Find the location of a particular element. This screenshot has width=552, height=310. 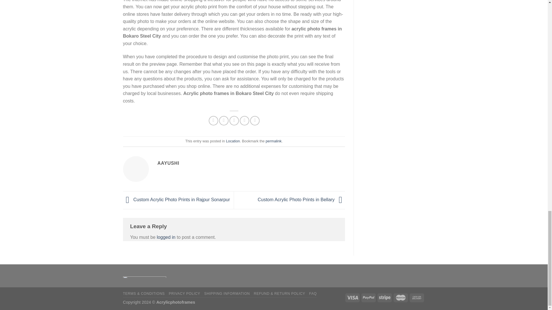

Email to a Friend is located at coordinates (234, 121).